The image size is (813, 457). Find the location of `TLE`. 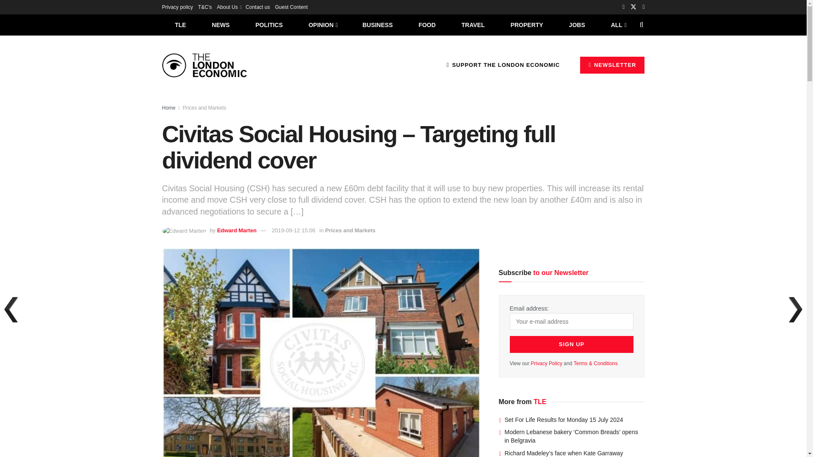

TLE is located at coordinates (180, 25).